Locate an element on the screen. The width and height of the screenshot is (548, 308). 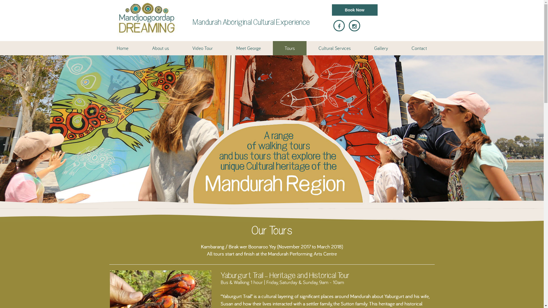
Meet George is located at coordinates (249, 48).